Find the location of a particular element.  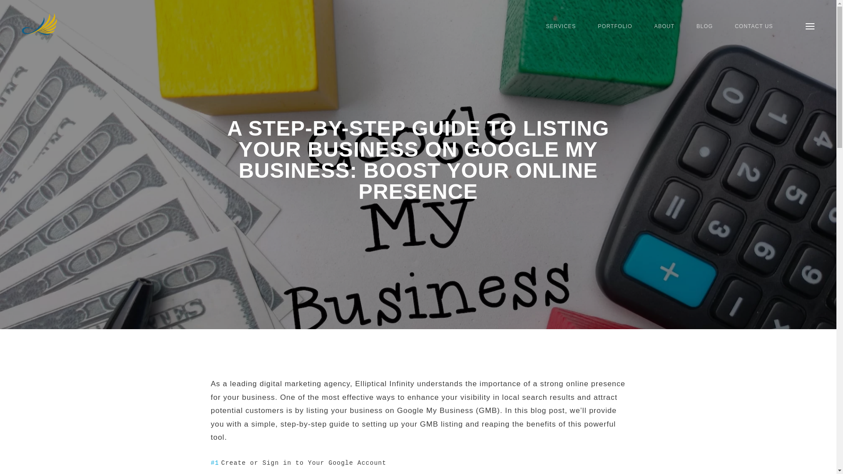

SERVICES is located at coordinates (560, 26).